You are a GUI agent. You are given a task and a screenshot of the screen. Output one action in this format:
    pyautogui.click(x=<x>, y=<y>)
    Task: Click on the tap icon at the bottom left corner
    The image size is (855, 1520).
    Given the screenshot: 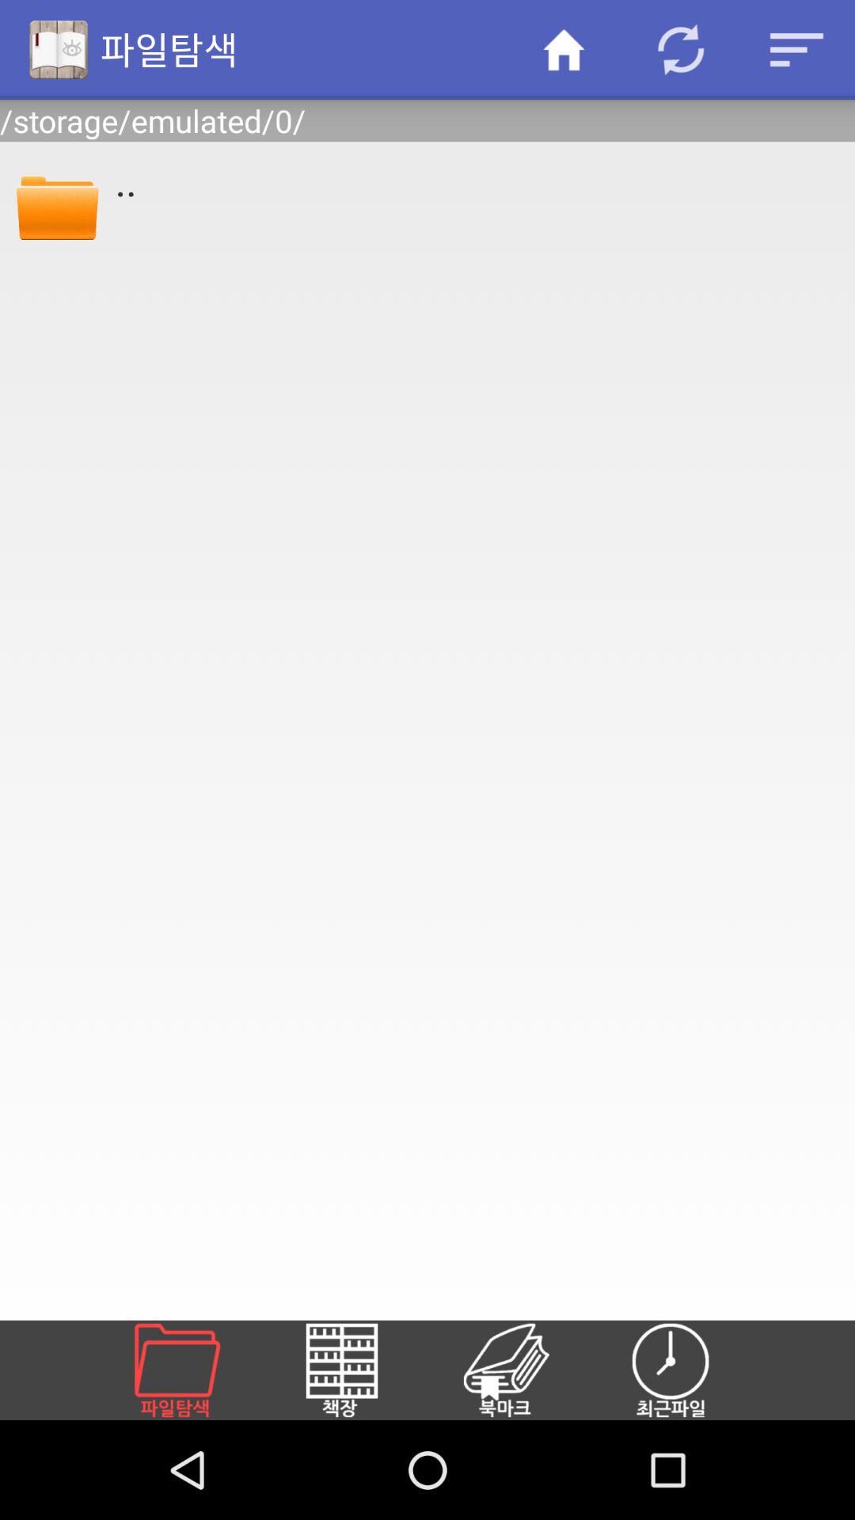 What is the action you would take?
    pyautogui.click(x=196, y=1370)
    